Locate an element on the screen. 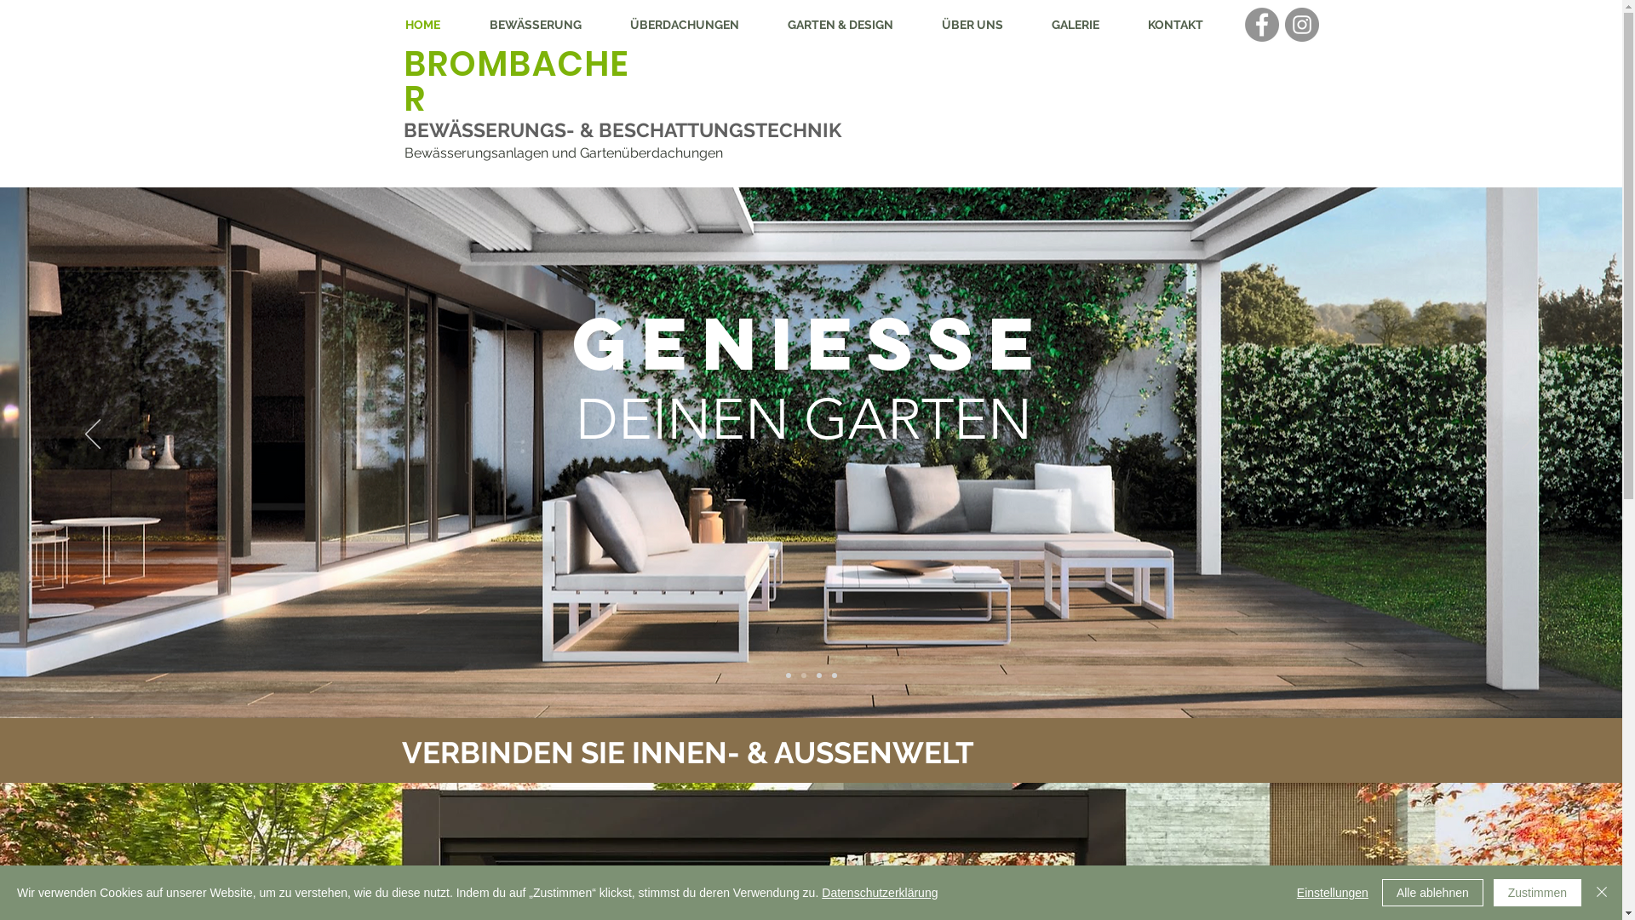  GARTEN & DESIGN is located at coordinates (840, 25).